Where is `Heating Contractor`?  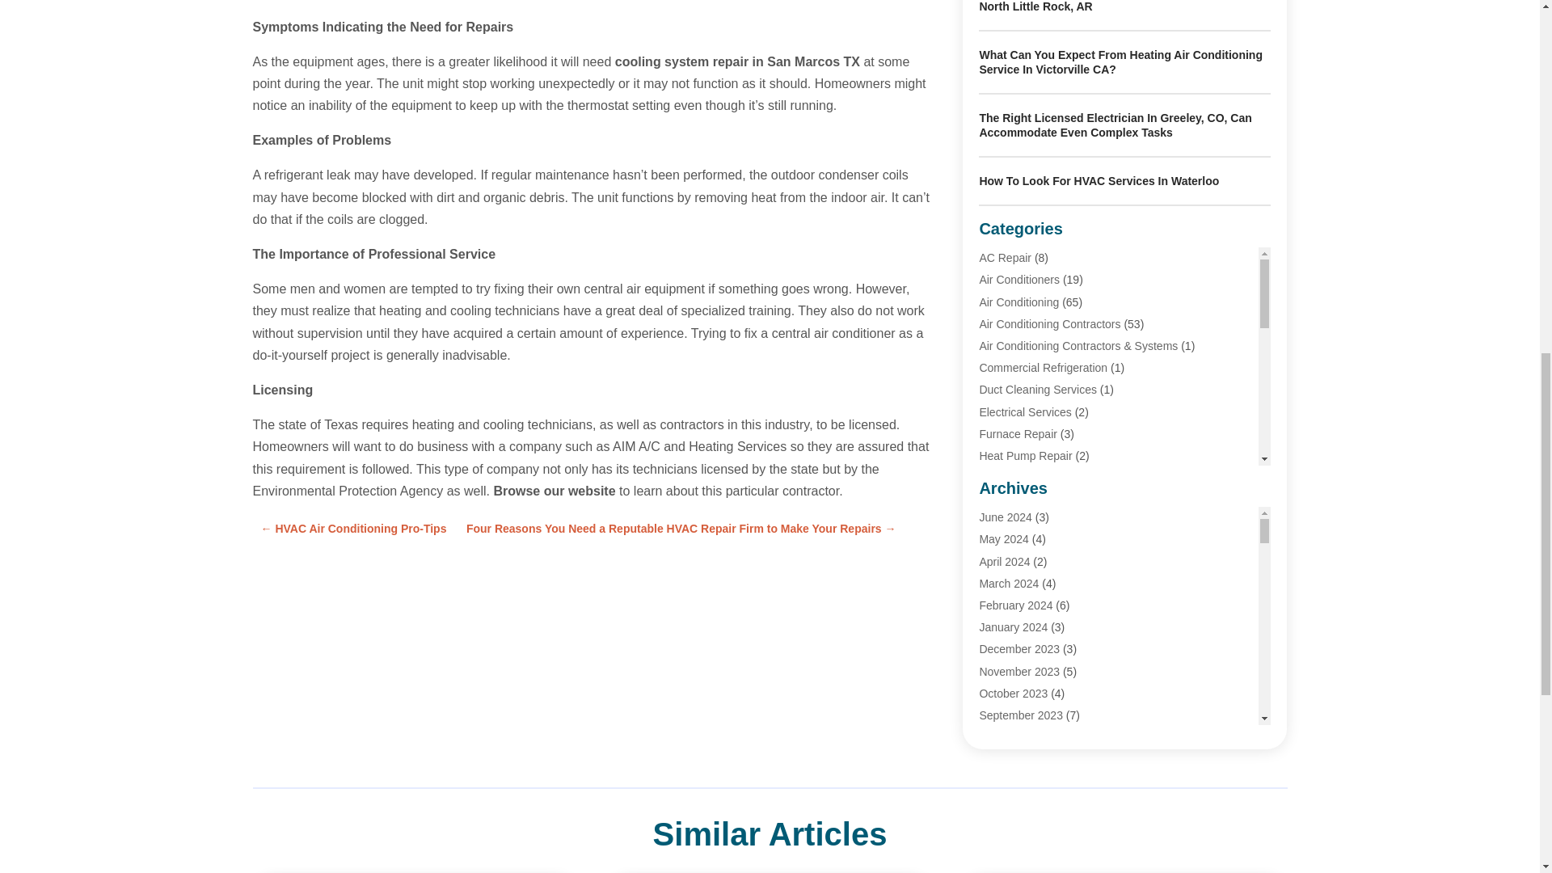
Heating Contractor is located at coordinates (1027, 566).